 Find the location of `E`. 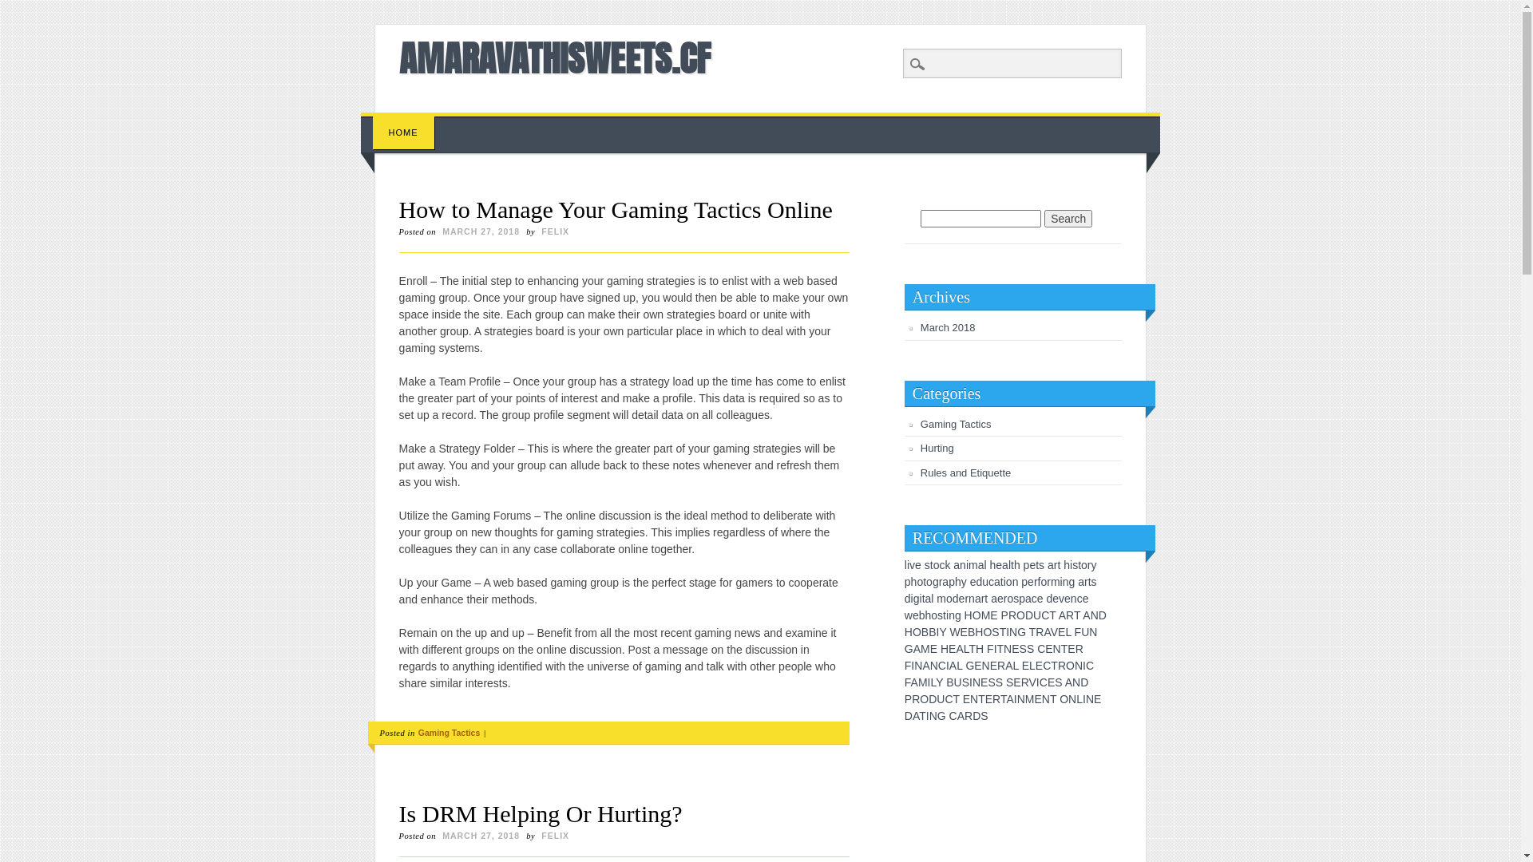

E is located at coordinates (988, 699).